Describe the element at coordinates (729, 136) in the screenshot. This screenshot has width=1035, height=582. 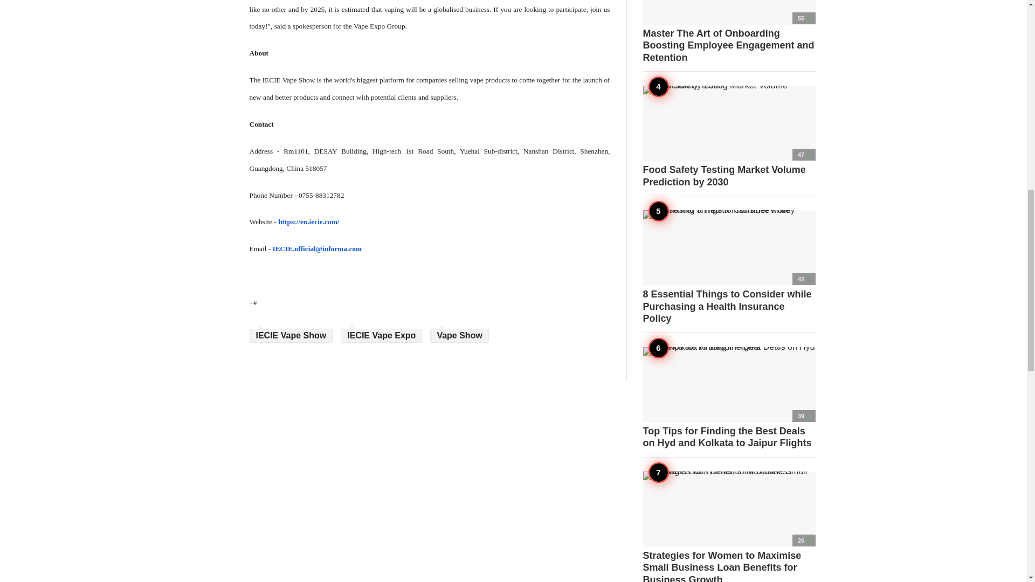
I see `Food Safety Testing Market Volume Prediction by 2030` at that location.